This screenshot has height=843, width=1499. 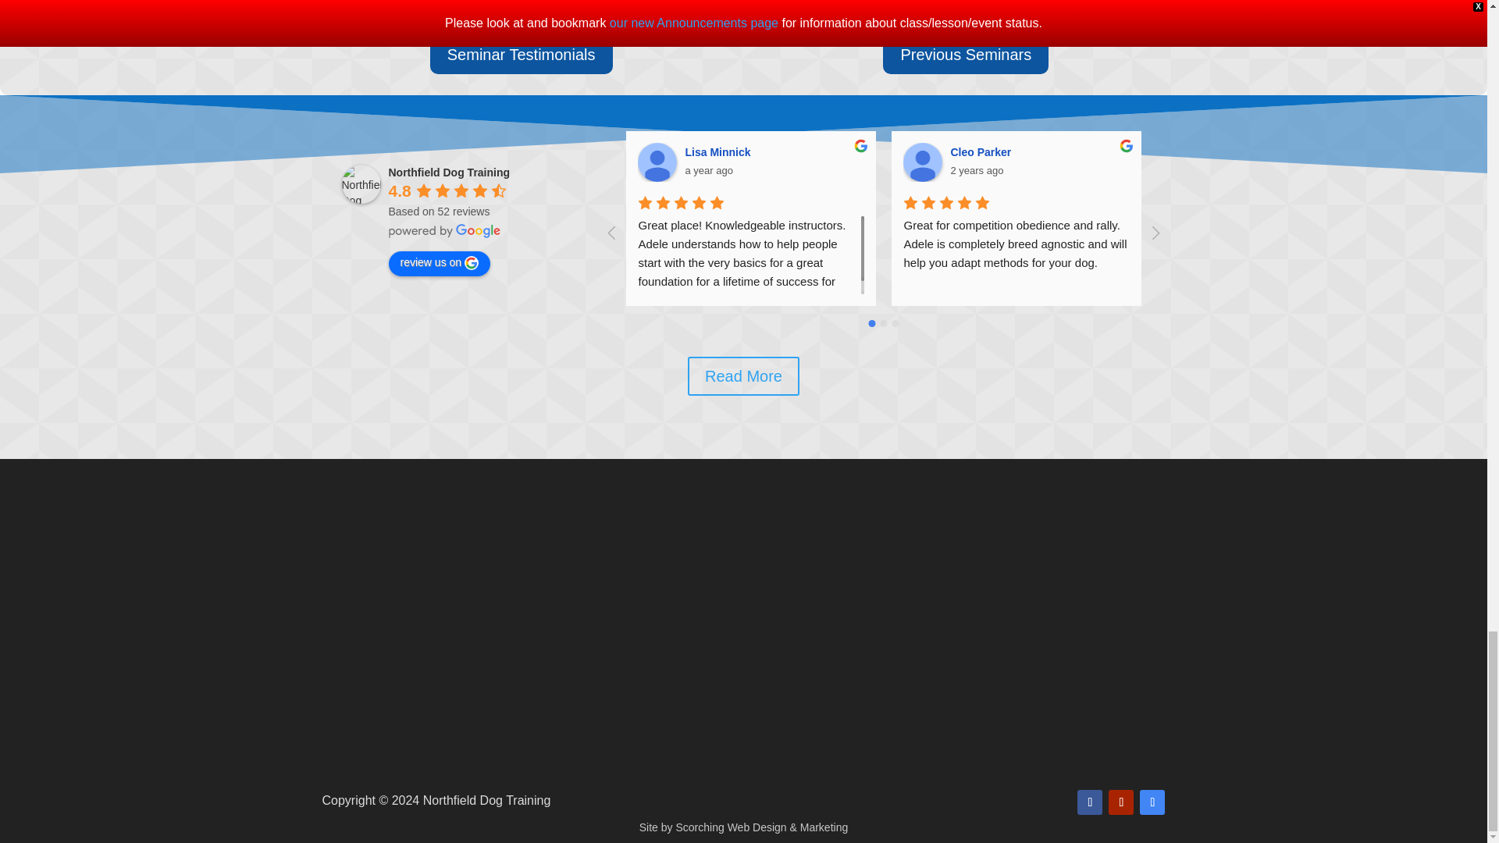 What do you see at coordinates (1152, 802) in the screenshot?
I see `Follow on Google` at bounding box center [1152, 802].